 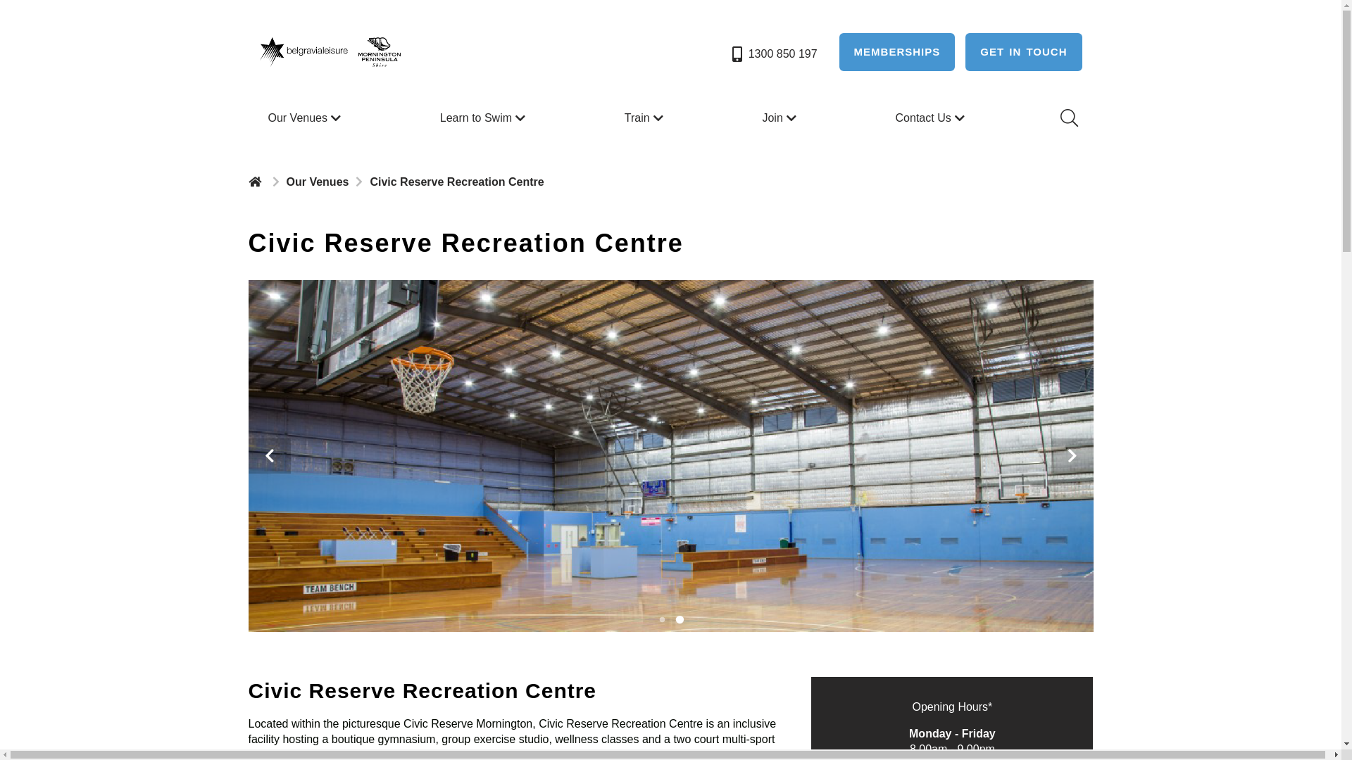 I want to click on Train, so click(x=646, y=118).